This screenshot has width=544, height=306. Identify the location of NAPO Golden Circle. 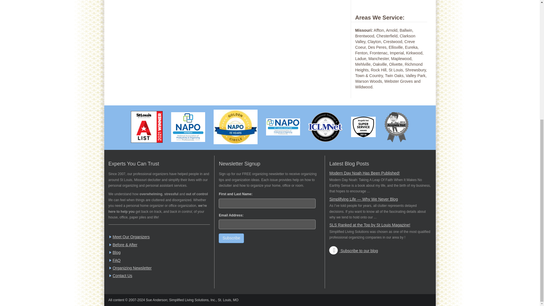
(235, 127).